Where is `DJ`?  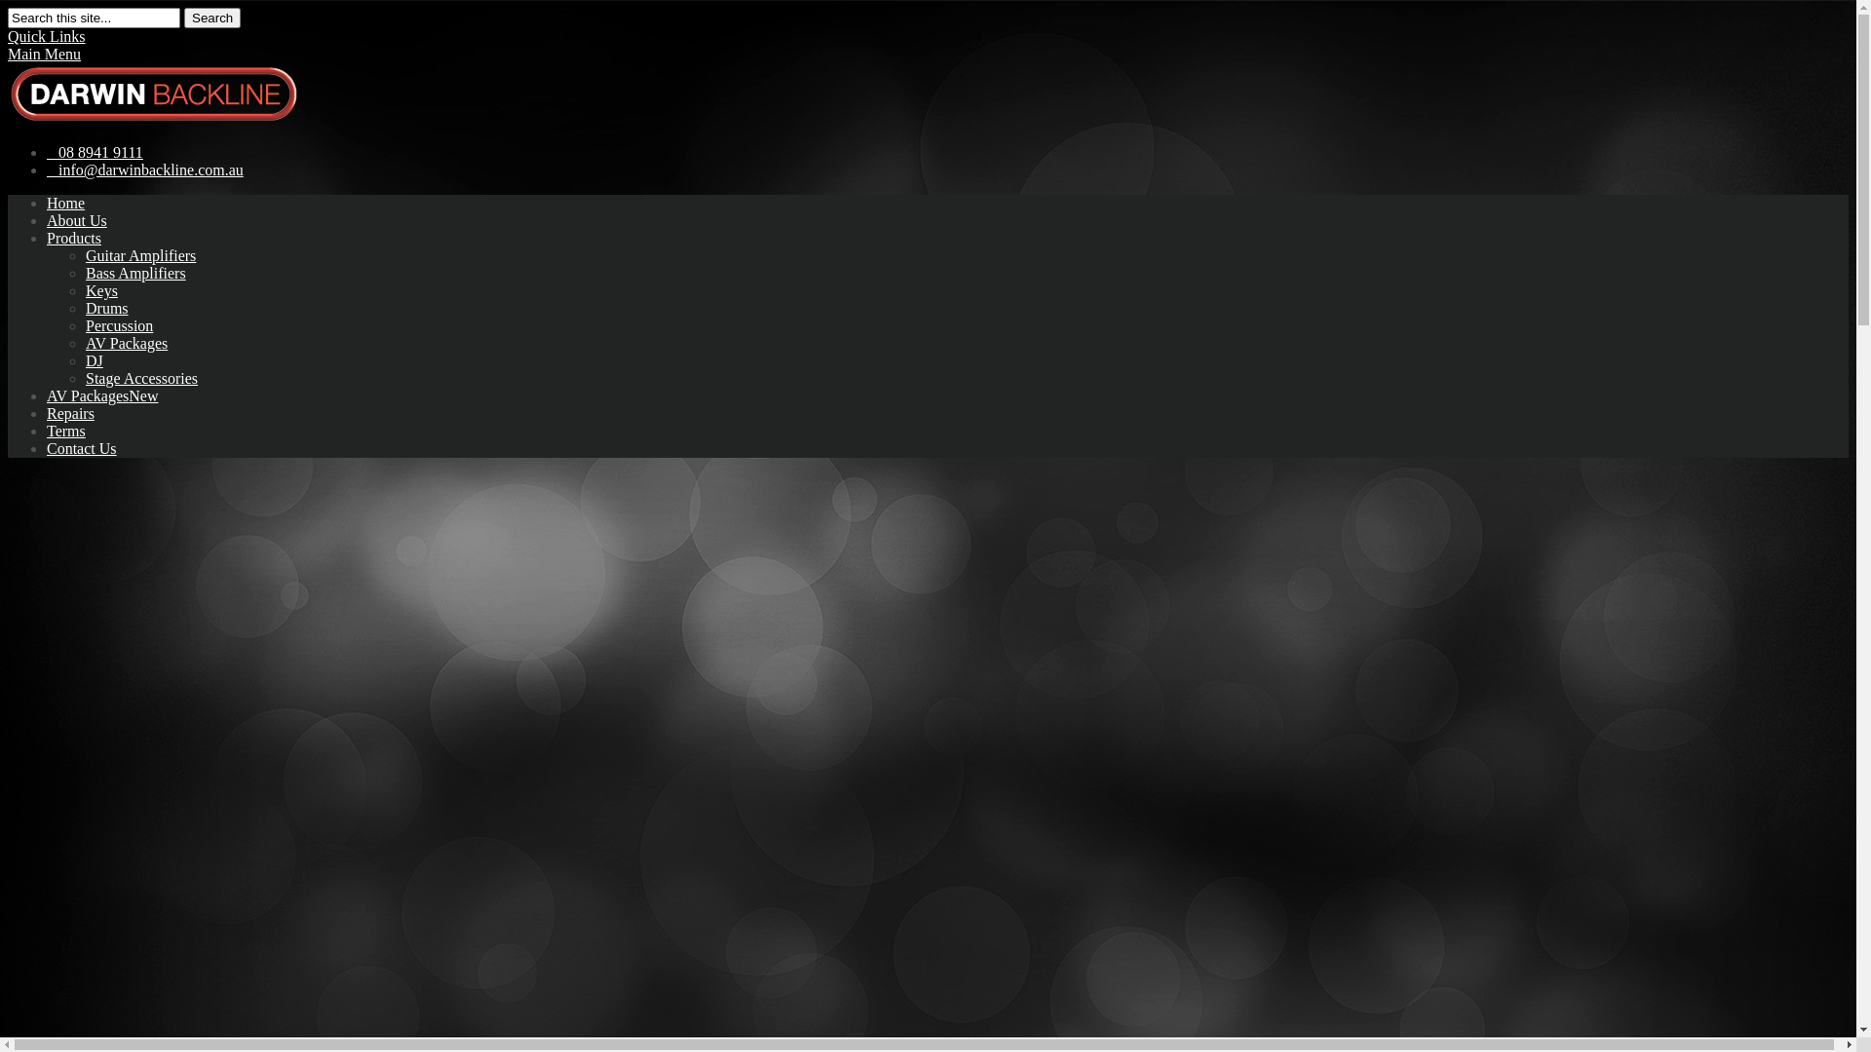 DJ is located at coordinates (95, 360).